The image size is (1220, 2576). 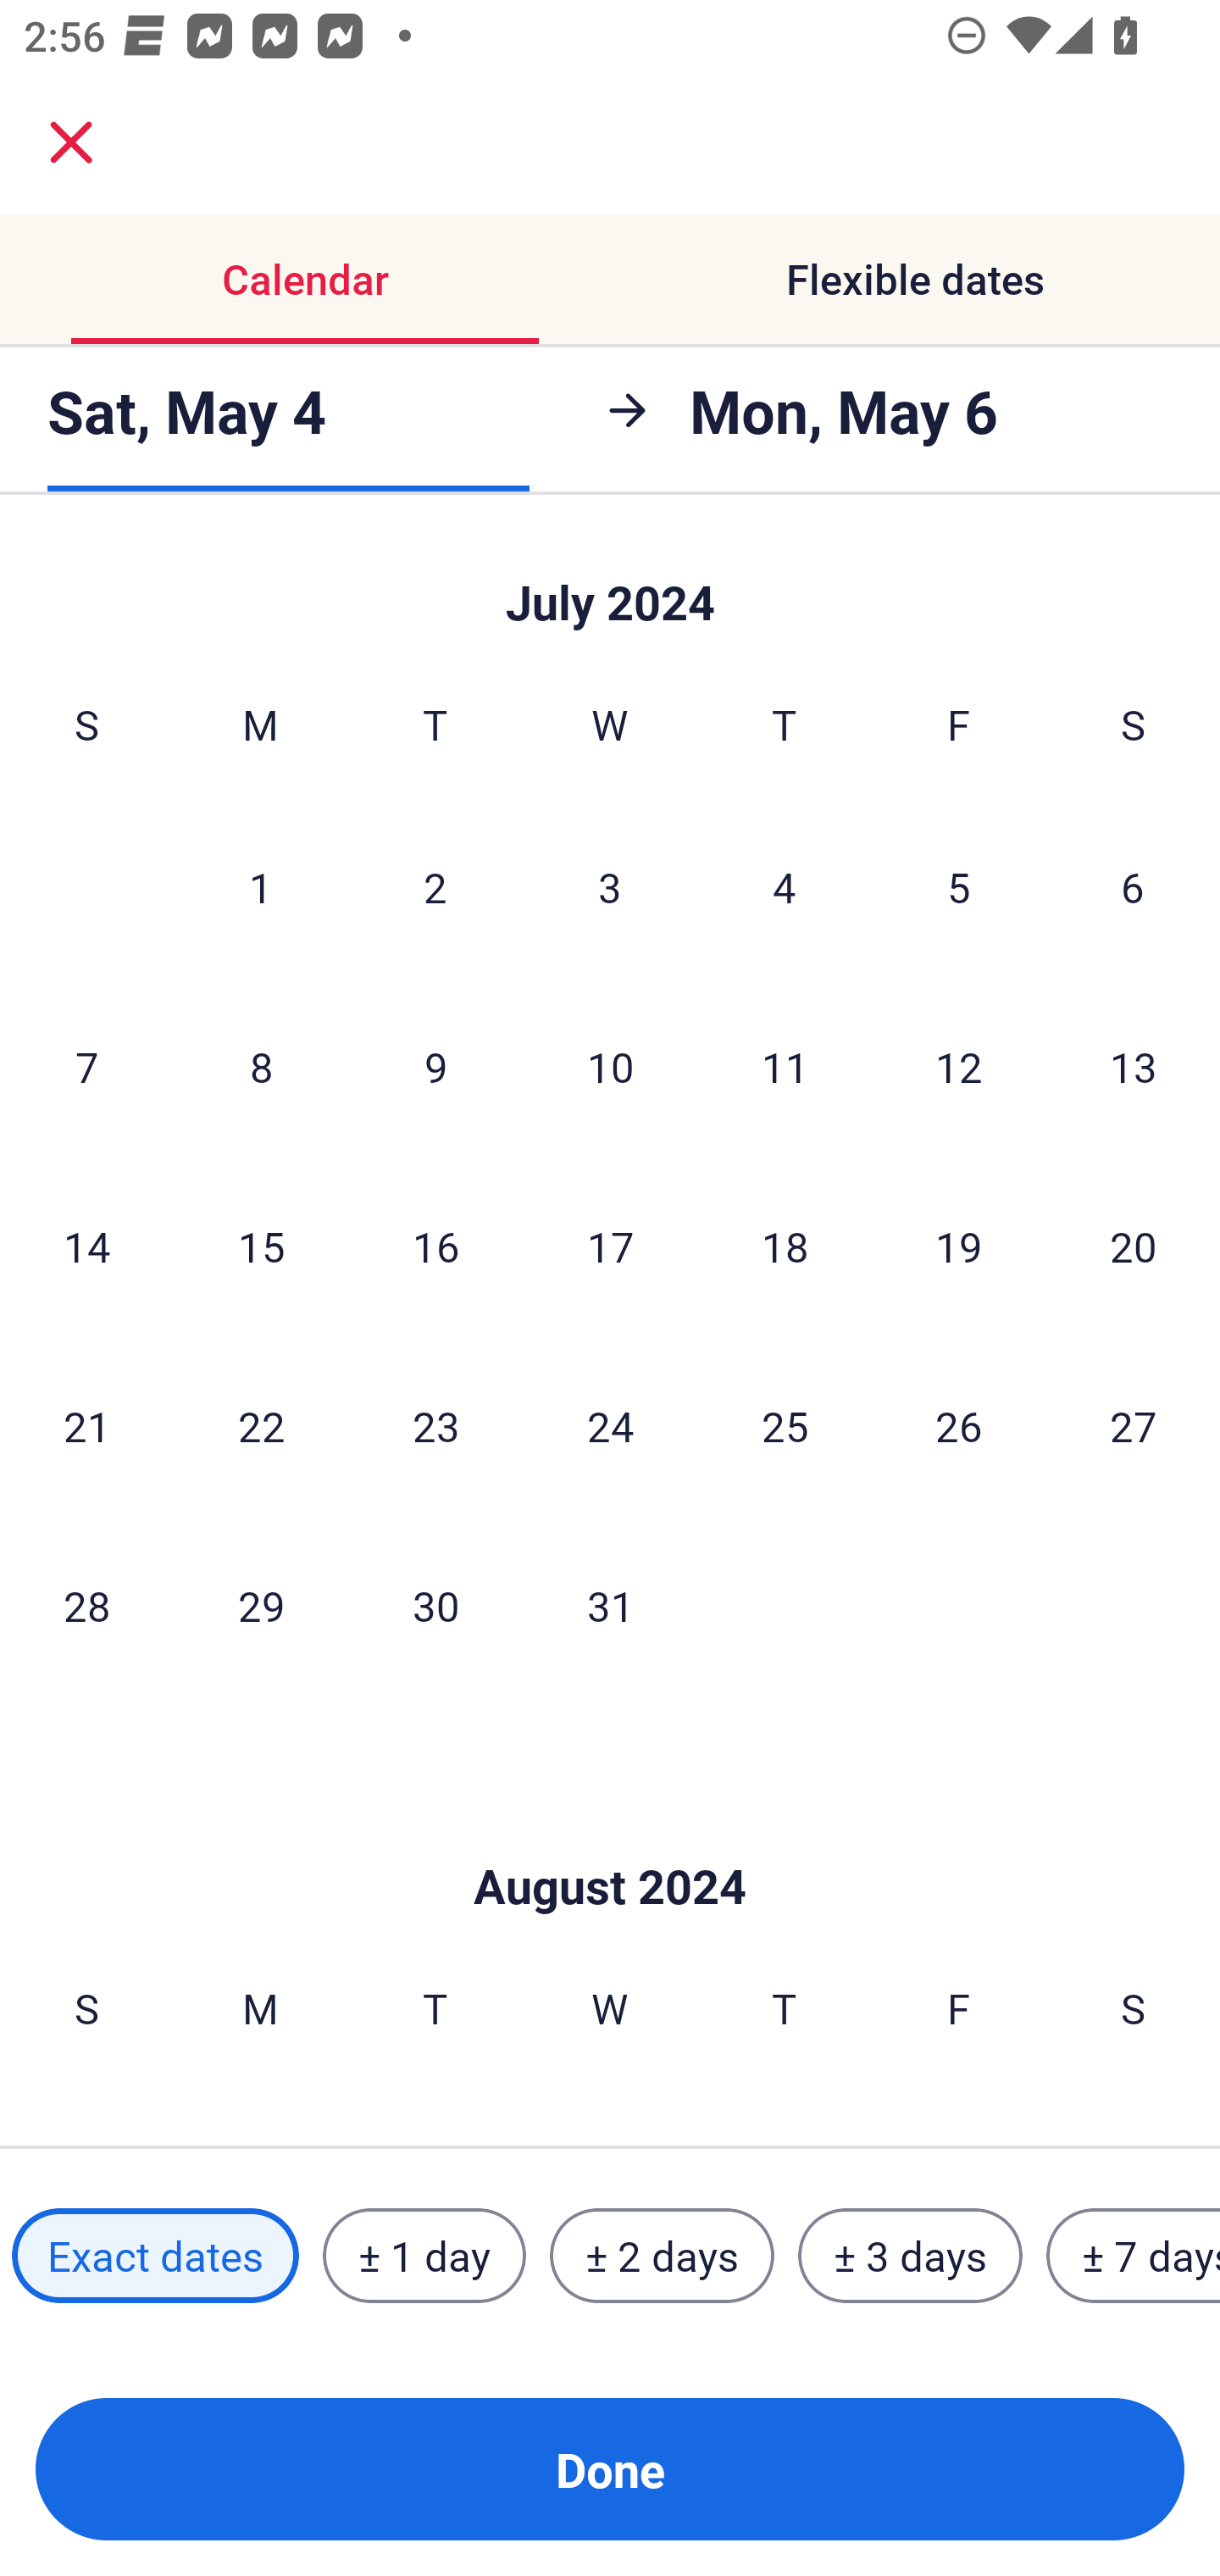 What do you see at coordinates (1134, 1425) in the screenshot?
I see `27 Saturday, July 27, 2024` at bounding box center [1134, 1425].